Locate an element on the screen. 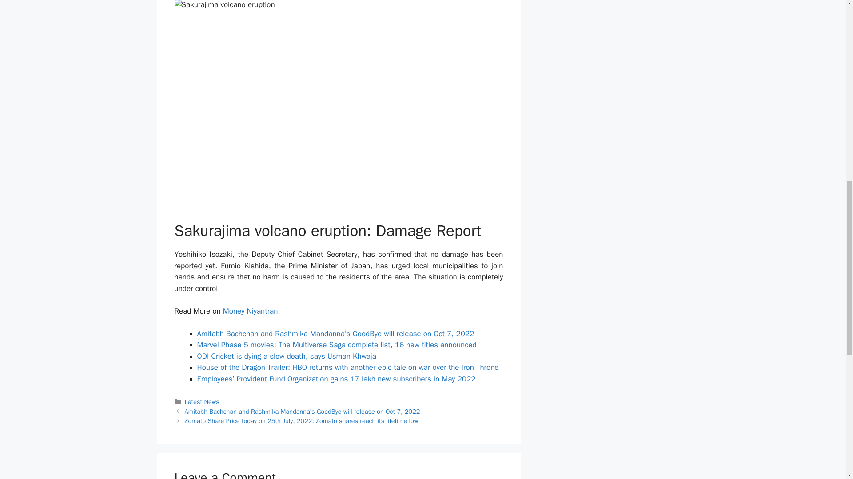  Scroll back to top is located at coordinates (824, 421).